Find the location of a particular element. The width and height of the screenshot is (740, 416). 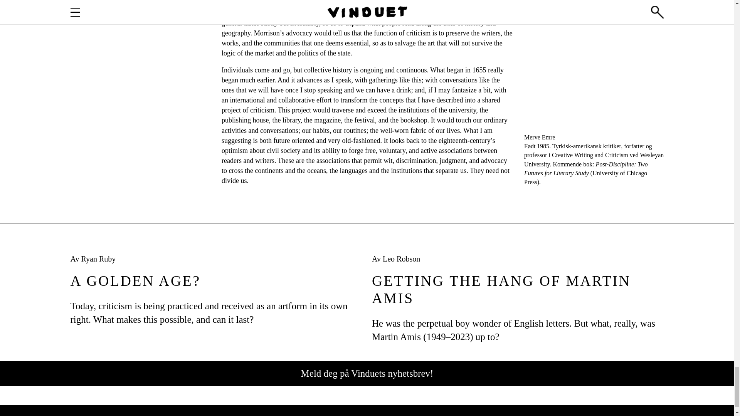

Getting the Hang of Martin Amis is located at coordinates (518, 294).